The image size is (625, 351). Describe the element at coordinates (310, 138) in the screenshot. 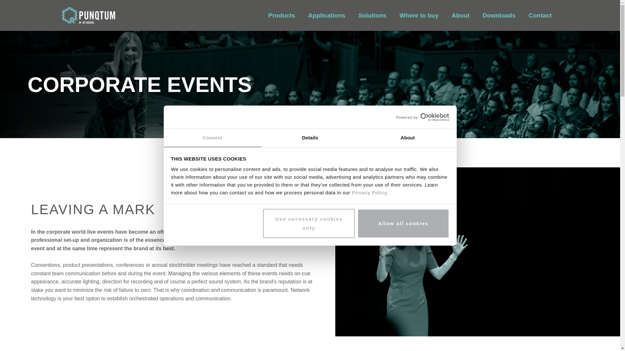

I see `Details` at that location.